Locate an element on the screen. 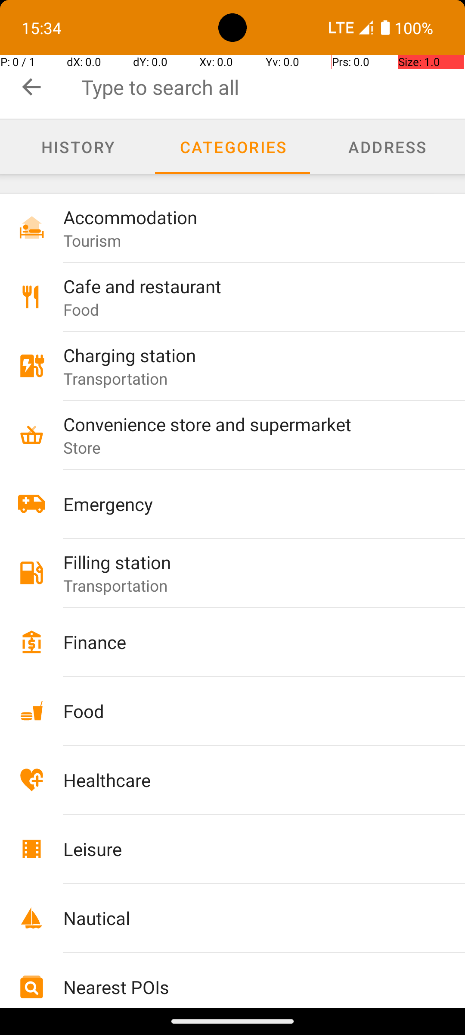 The height and width of the screenshot is (1035, 465). Filling station is located at coordinates (246, 562).